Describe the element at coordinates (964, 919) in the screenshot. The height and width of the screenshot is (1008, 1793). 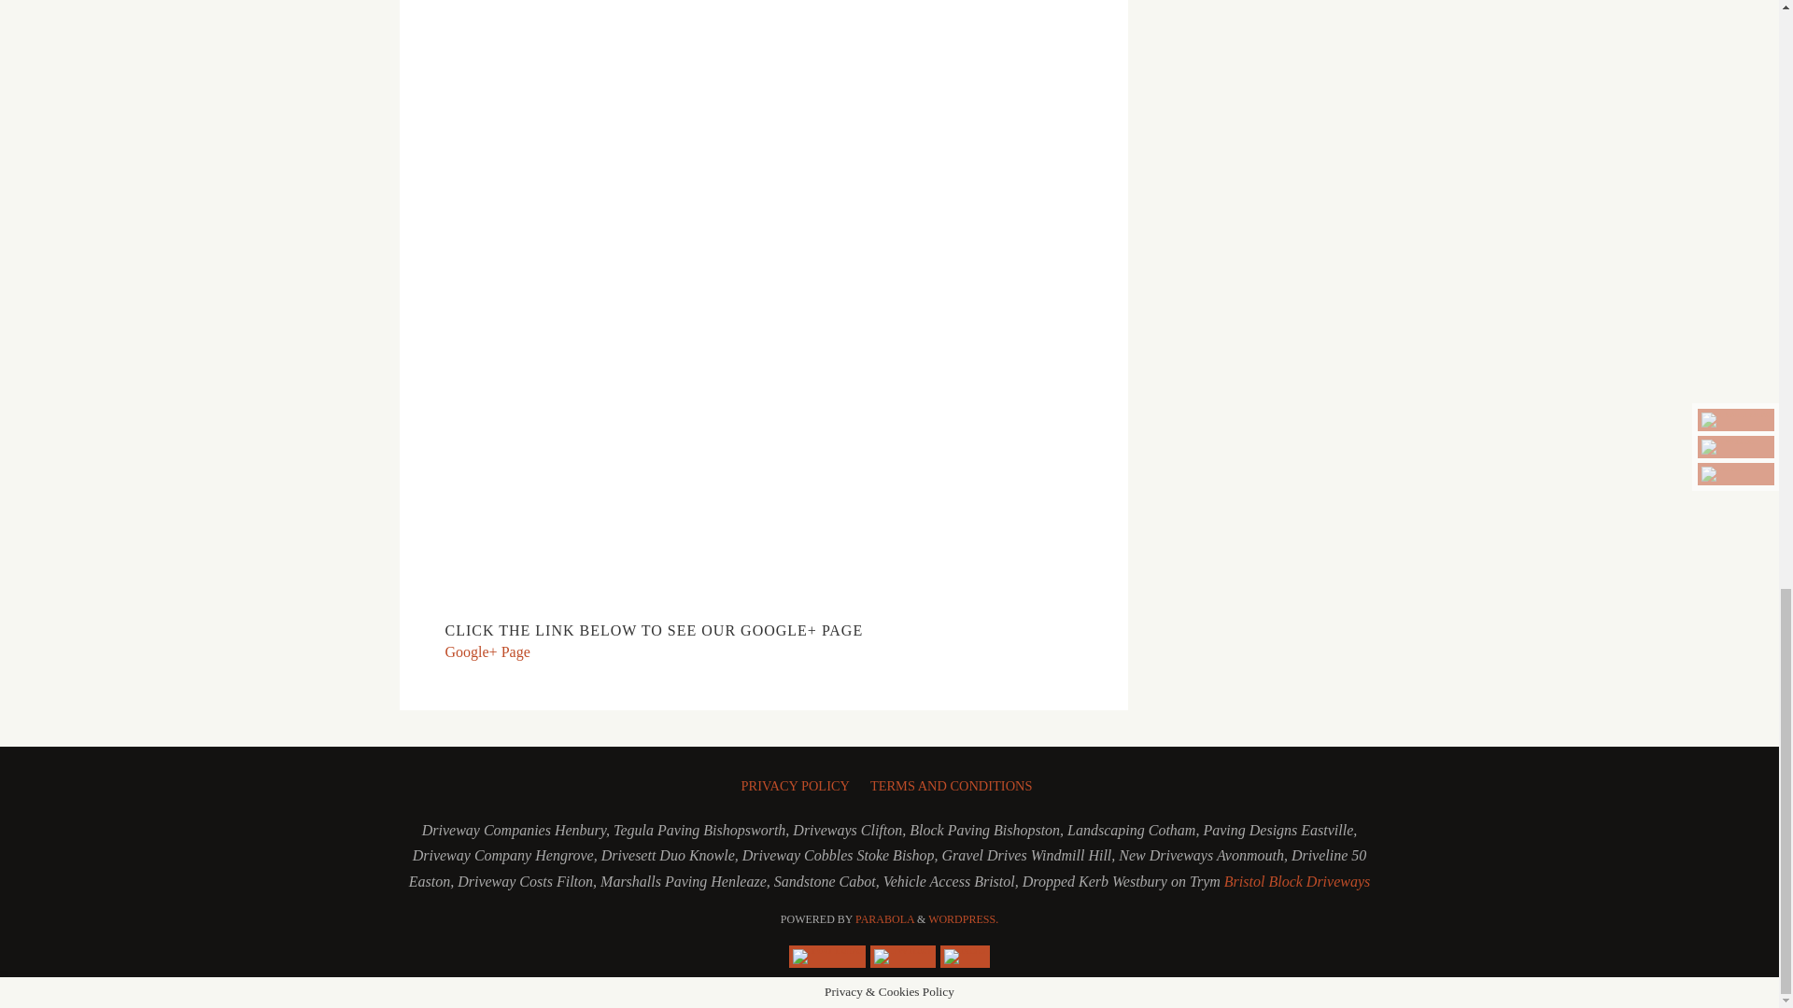
I see `WORDPRESS.` at that location.